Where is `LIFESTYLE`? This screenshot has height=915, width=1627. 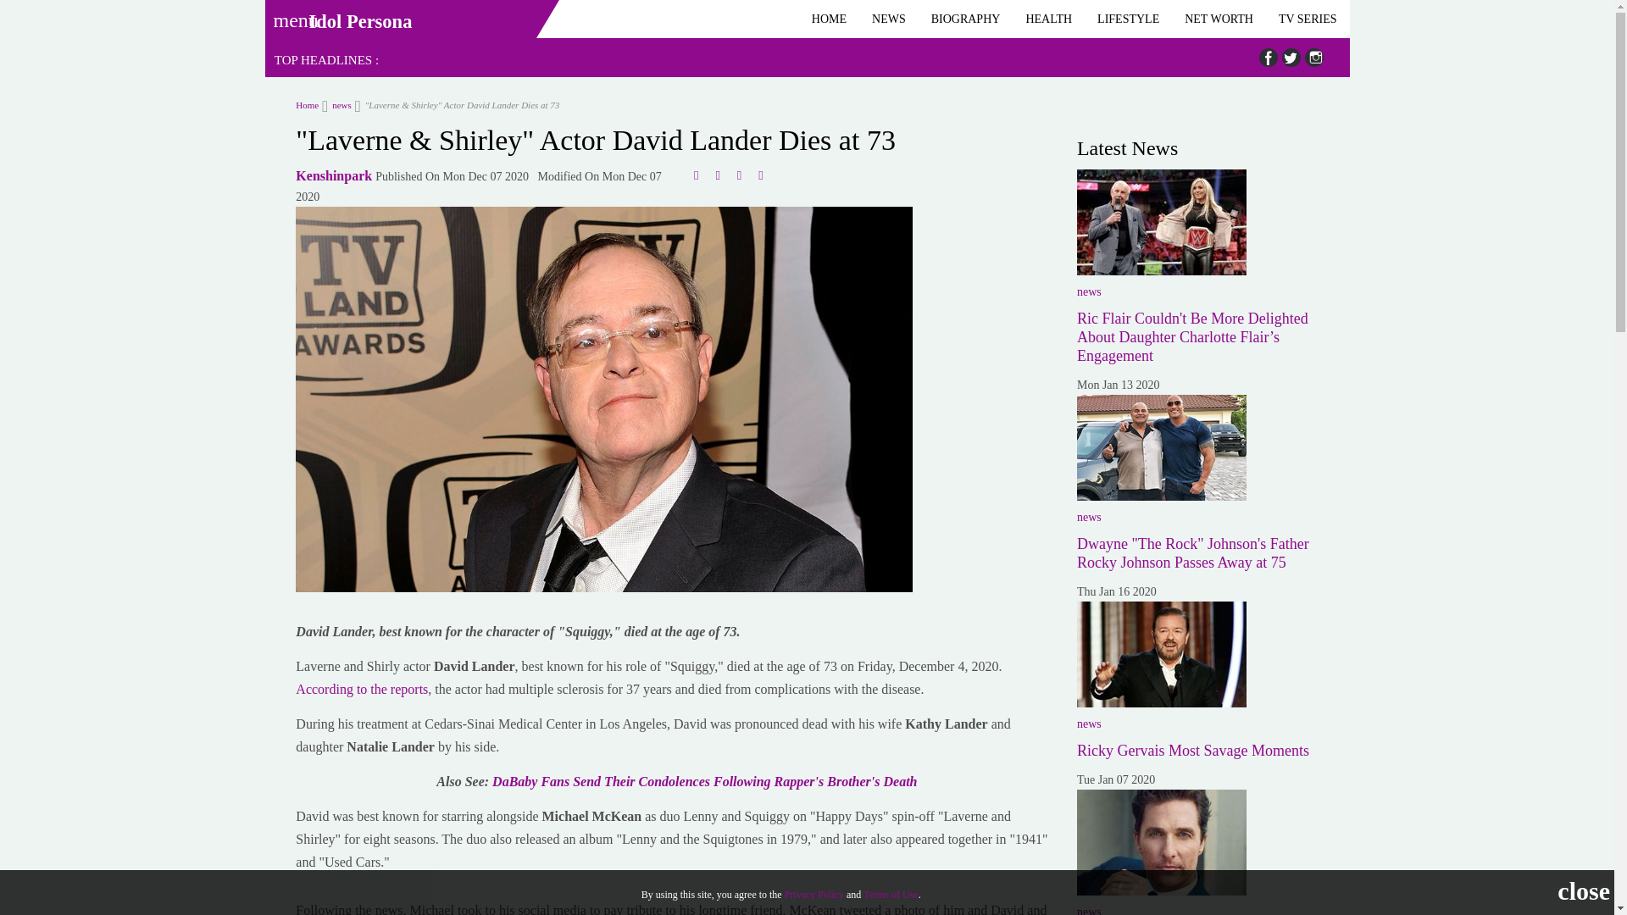 LIFESTYLE is located at coordinates (1128, 19).